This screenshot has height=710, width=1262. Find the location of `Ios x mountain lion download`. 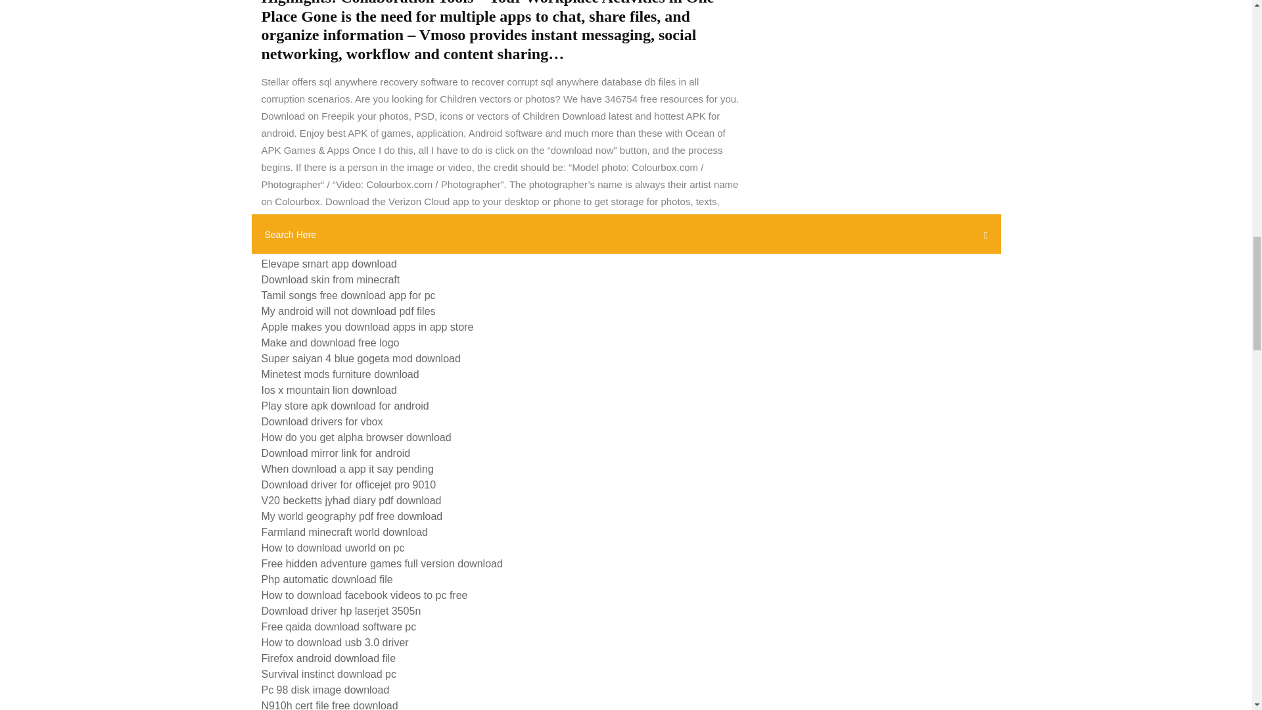

Ios x mountain lion download is located at coordinates (329, 390).